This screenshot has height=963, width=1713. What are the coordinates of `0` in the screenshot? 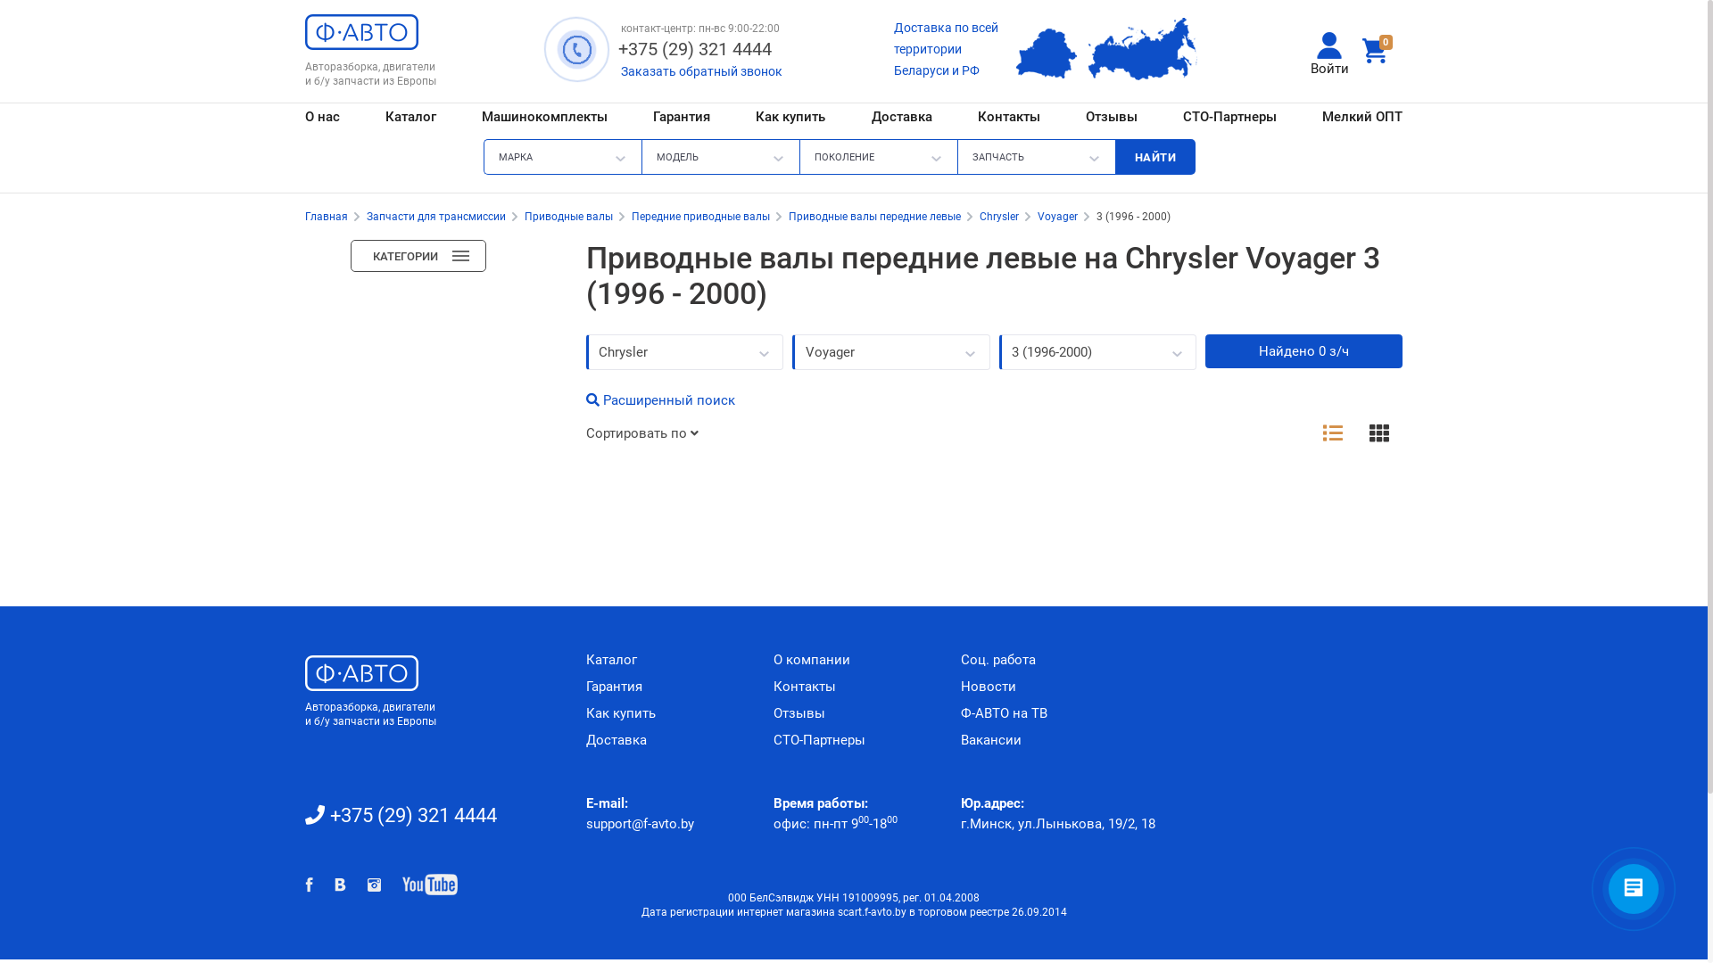 It's located at (1379, 52).